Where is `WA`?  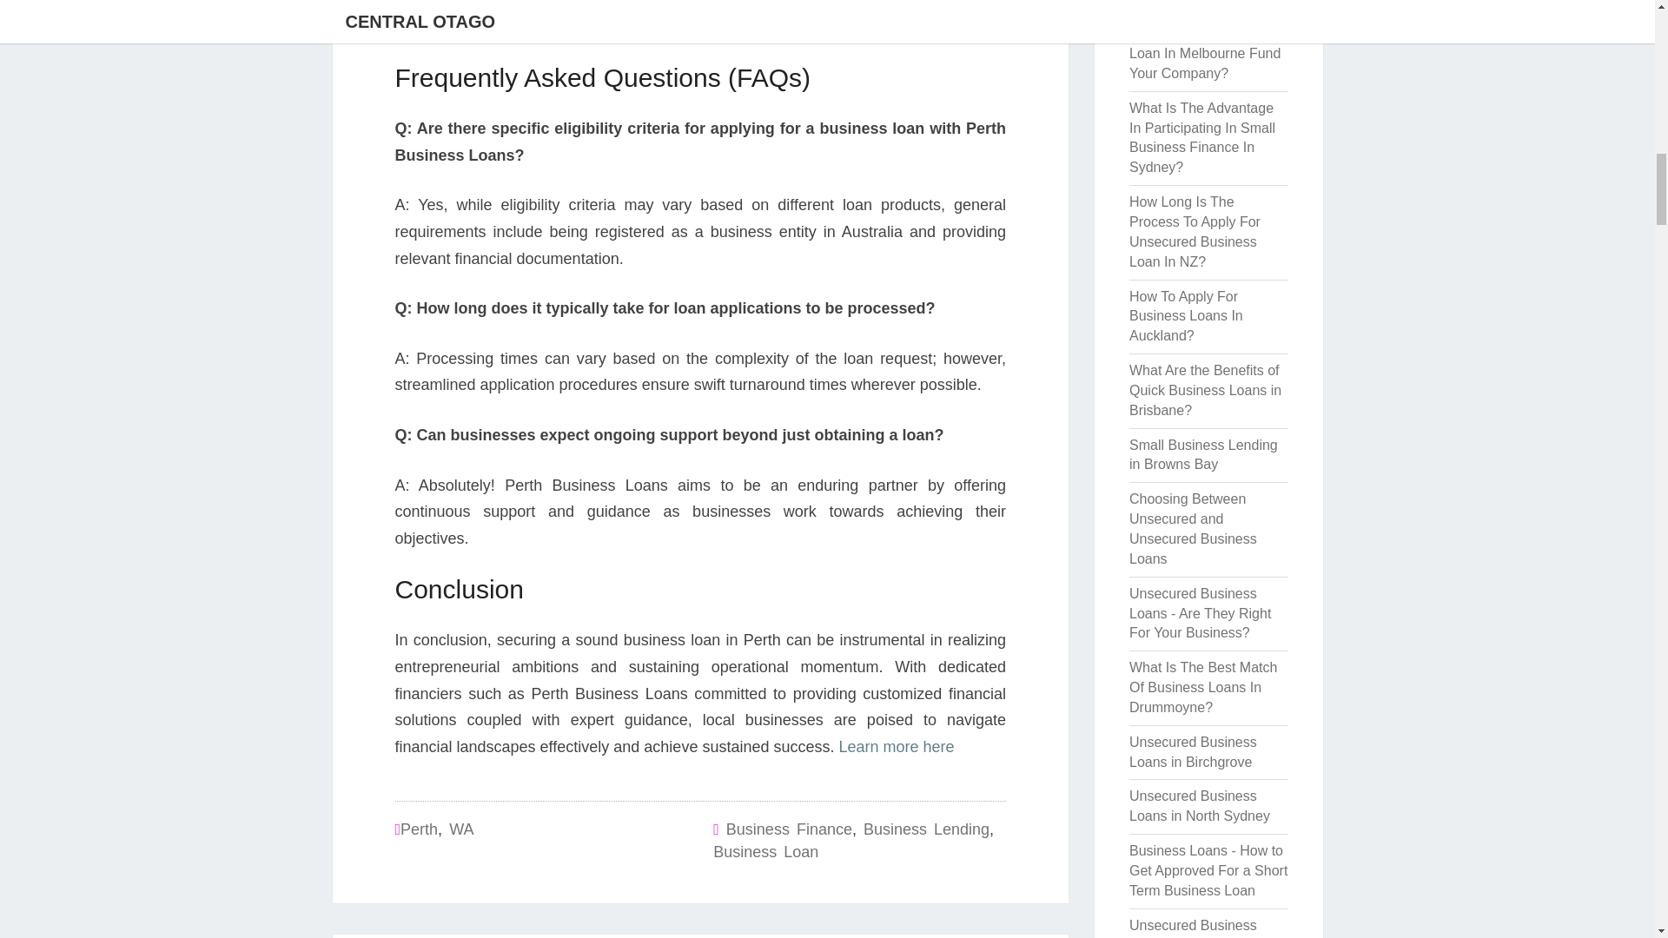 WA is located at coordinates (460, 829).